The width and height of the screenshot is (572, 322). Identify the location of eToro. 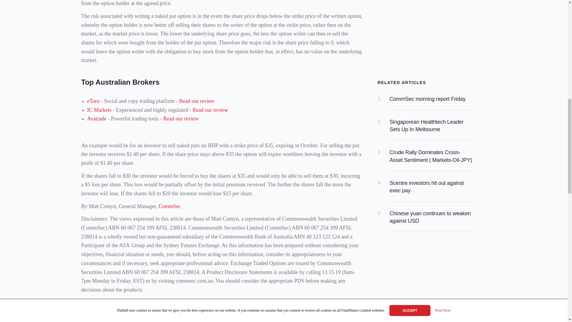
(93, 101).